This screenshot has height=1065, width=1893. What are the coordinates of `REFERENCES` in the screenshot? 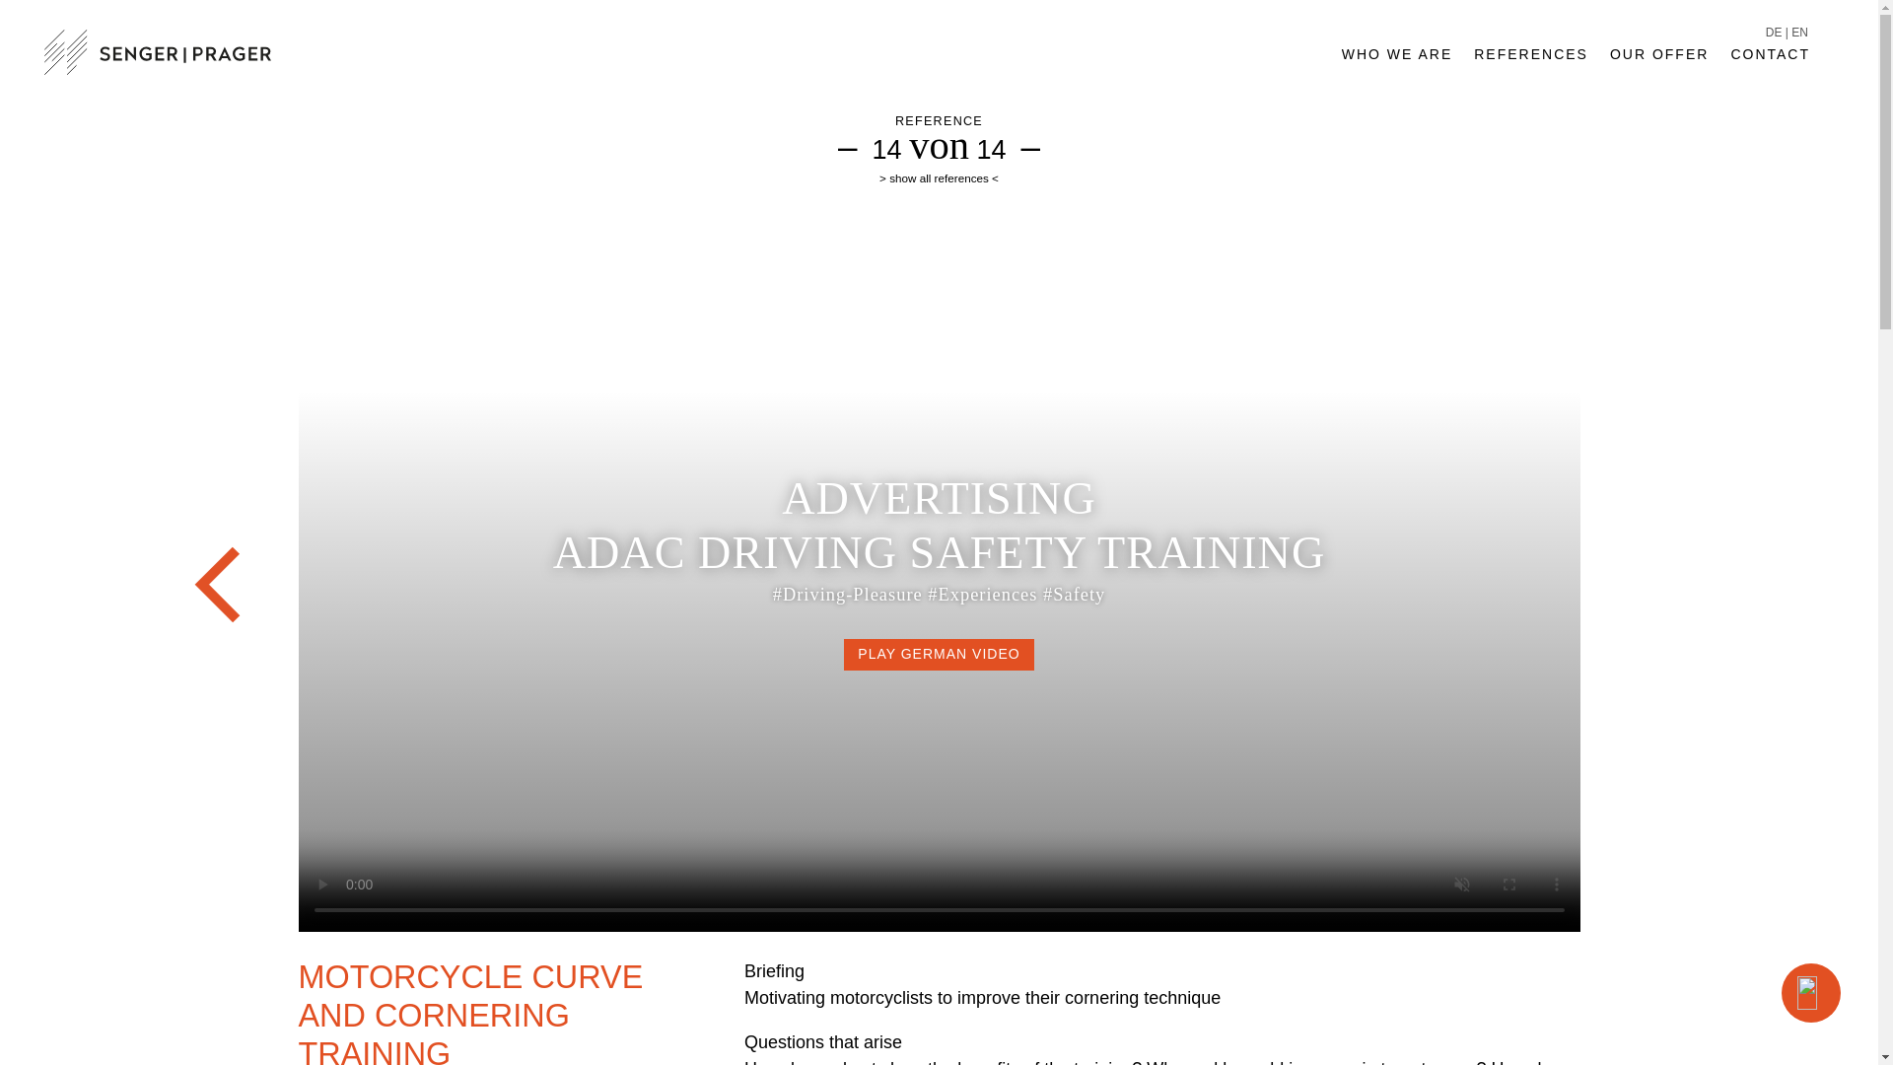 It's located at (1530, 59).